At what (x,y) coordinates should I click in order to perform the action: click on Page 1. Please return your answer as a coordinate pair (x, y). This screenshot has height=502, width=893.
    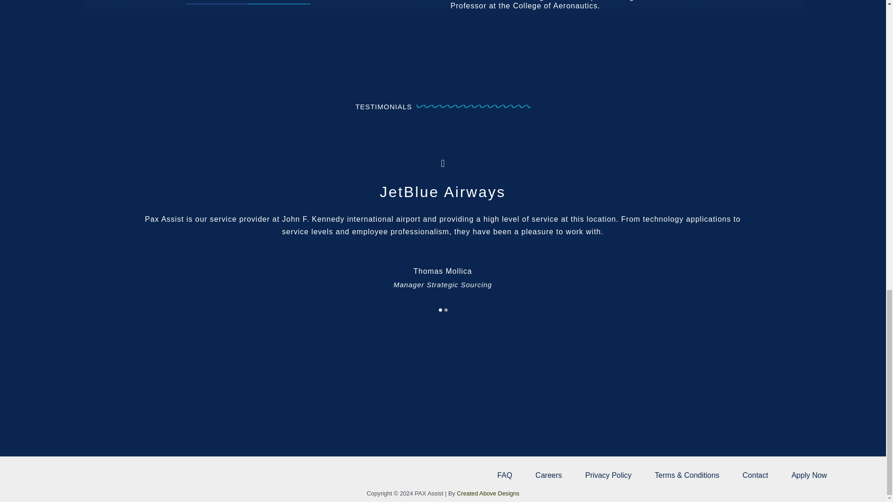
    Looking at the image, I should click on (442, 231).